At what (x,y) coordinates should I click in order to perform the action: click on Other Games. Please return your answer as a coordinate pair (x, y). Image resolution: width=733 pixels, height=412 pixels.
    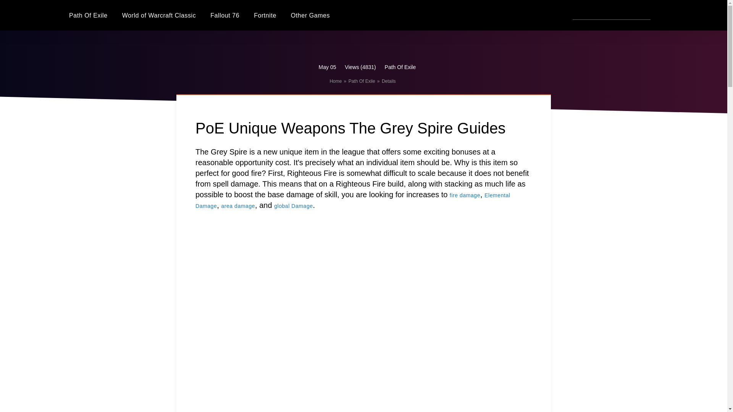
    Looking at the image, I should click on (310, 15).